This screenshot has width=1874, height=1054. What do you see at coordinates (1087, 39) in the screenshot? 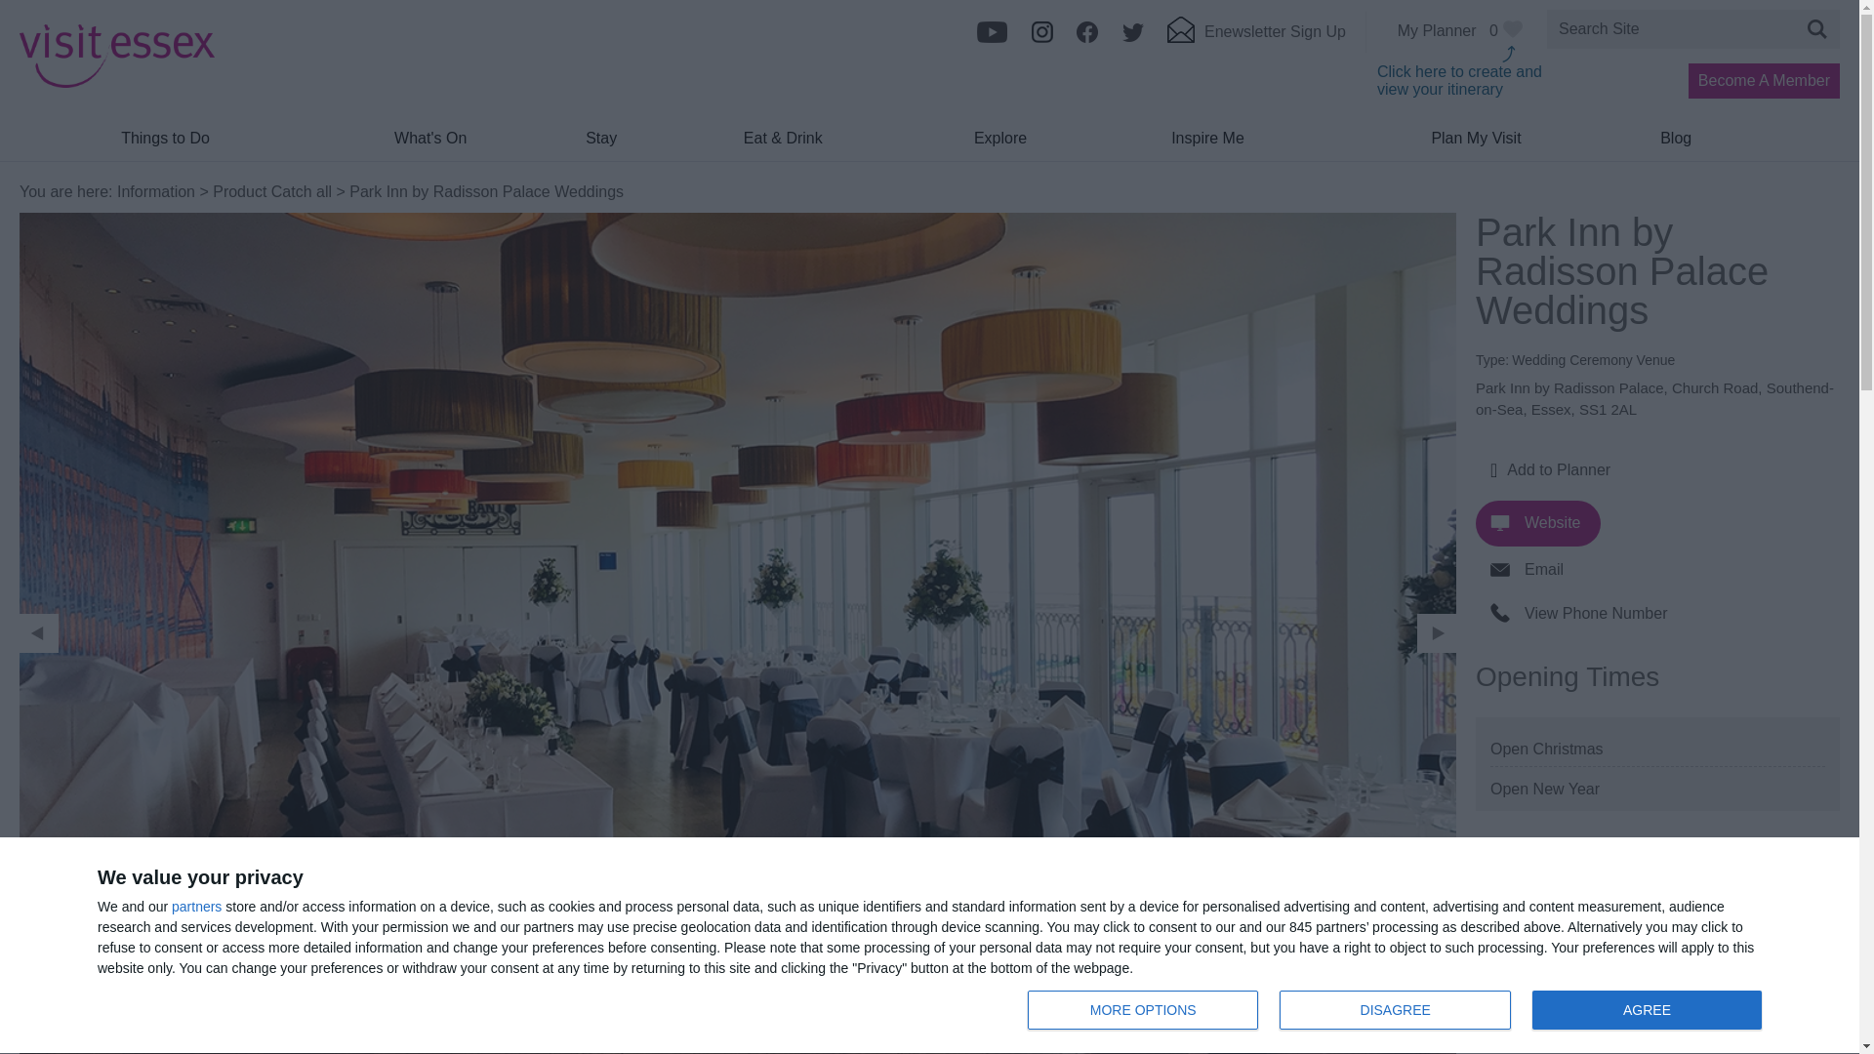
I see `Visit Essex Facebook` at bounding box center [1087, 39].